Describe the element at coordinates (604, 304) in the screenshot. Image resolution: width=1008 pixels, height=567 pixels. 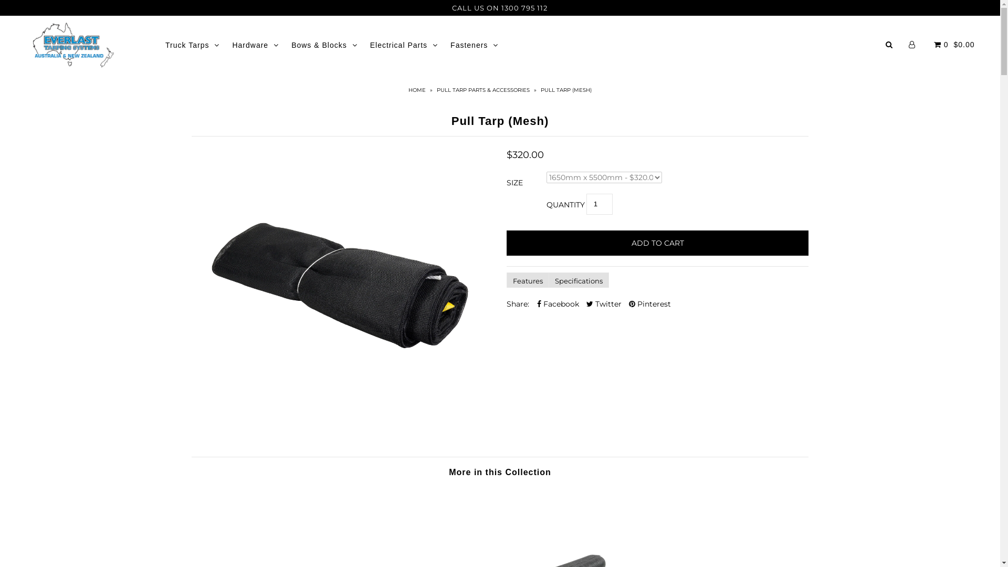
I see `Twitter` at that location.